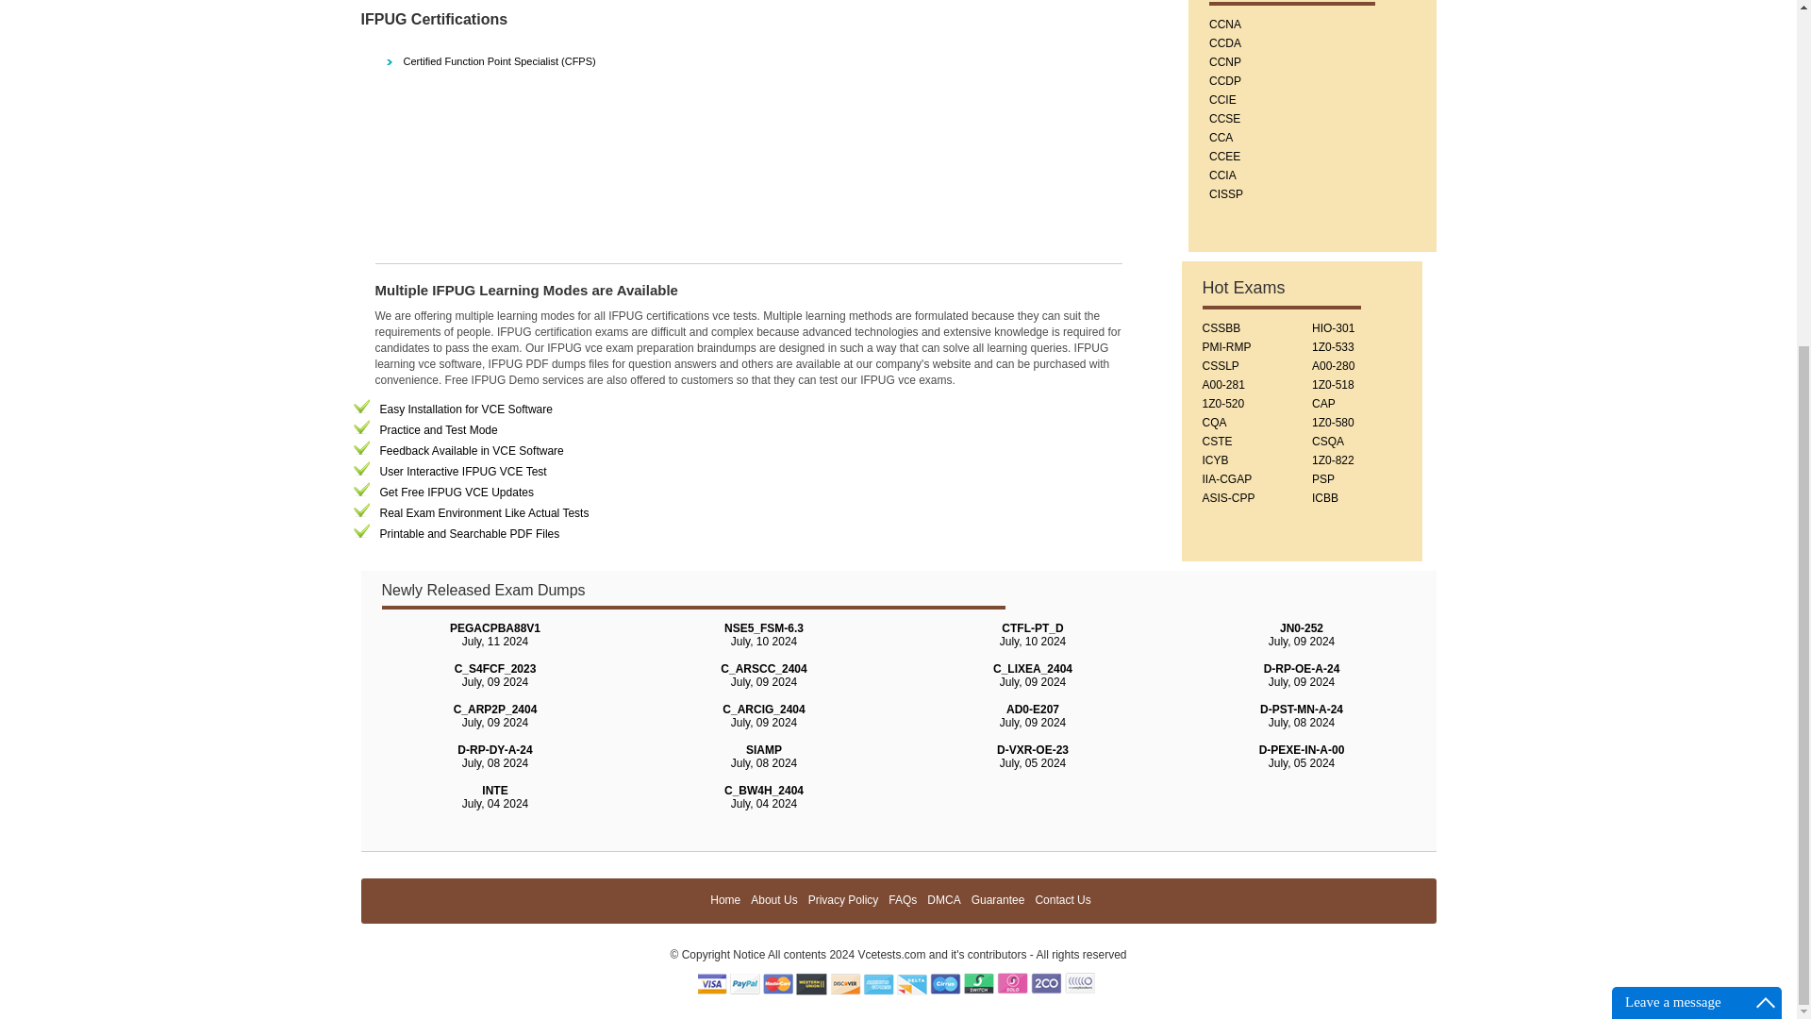 Image resolution: width=1811 pixels, height=1019 pixels. Describe the element at coordinates (1221, 138) in the screenshot. I see `CCA` at that location.